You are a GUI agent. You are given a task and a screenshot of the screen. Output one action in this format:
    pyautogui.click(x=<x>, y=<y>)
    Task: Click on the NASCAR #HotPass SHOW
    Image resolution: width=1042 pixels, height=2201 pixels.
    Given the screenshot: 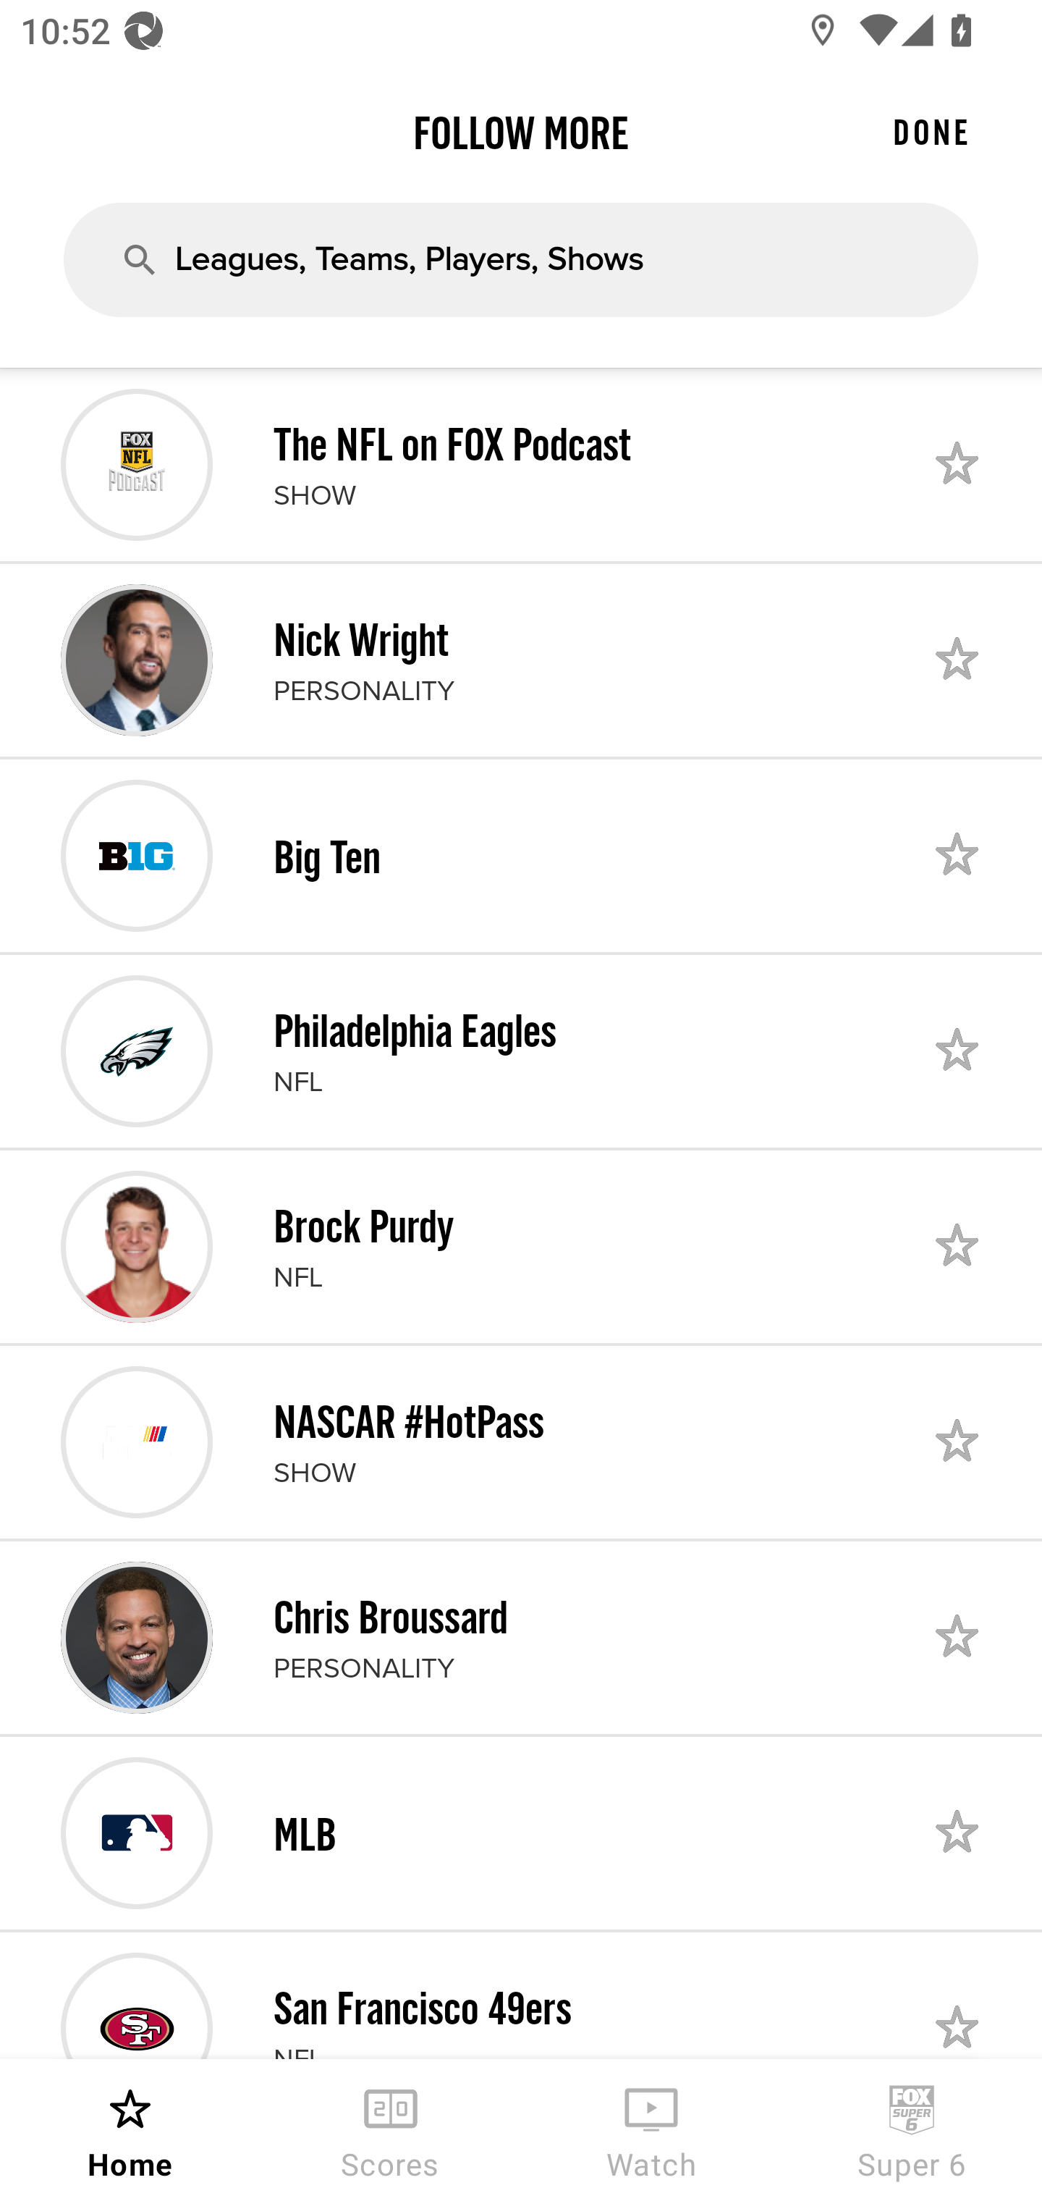 What is the action you would take?
    pyautogui.click(x=521, y=1442)
    